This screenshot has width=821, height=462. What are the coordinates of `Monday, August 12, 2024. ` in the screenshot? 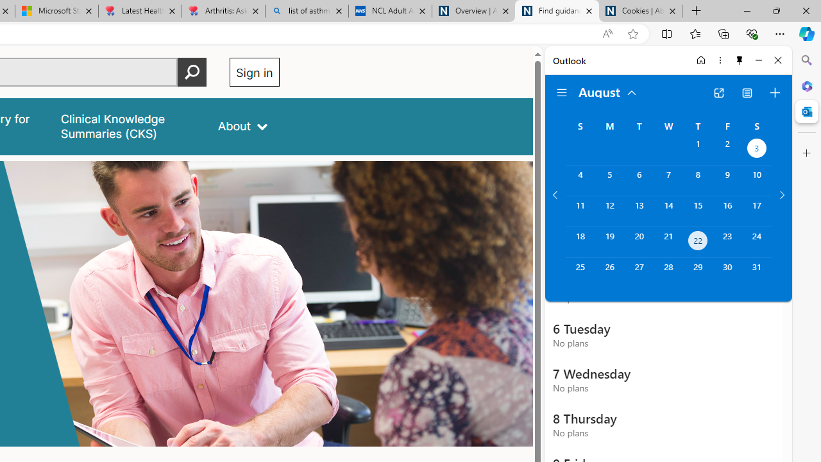 It's located at (609, 211).